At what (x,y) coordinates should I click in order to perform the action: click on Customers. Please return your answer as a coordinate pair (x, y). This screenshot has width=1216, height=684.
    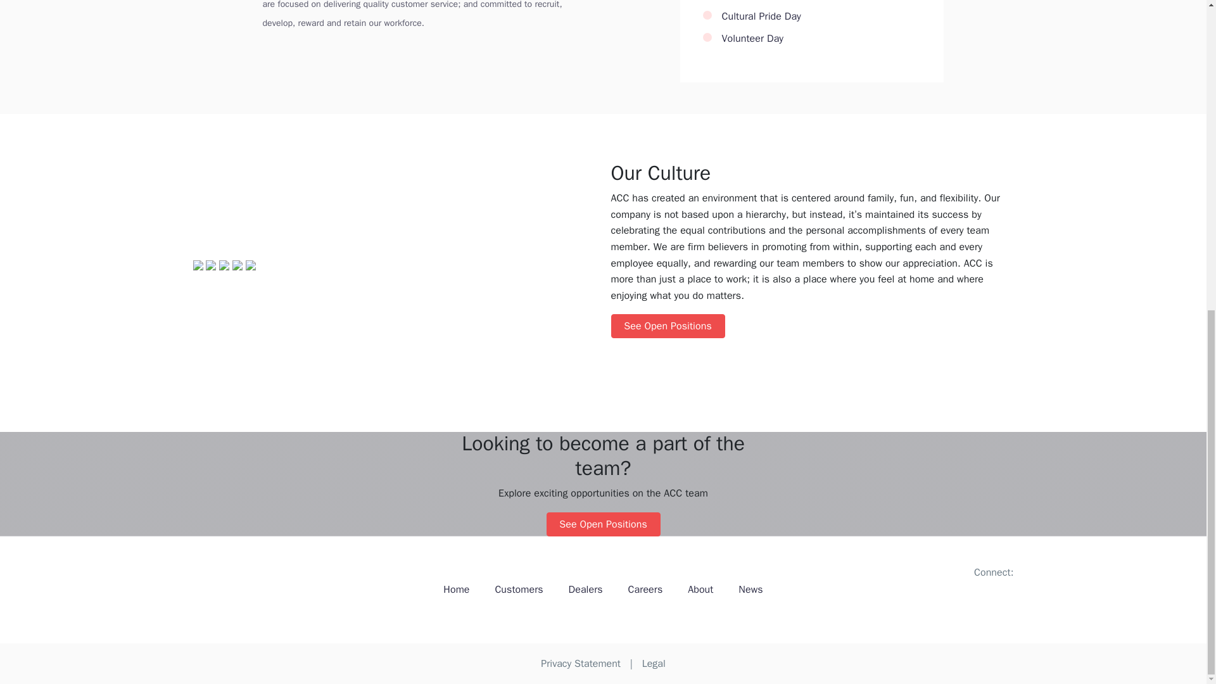
    Looking at the image, I should click on (518, 590).